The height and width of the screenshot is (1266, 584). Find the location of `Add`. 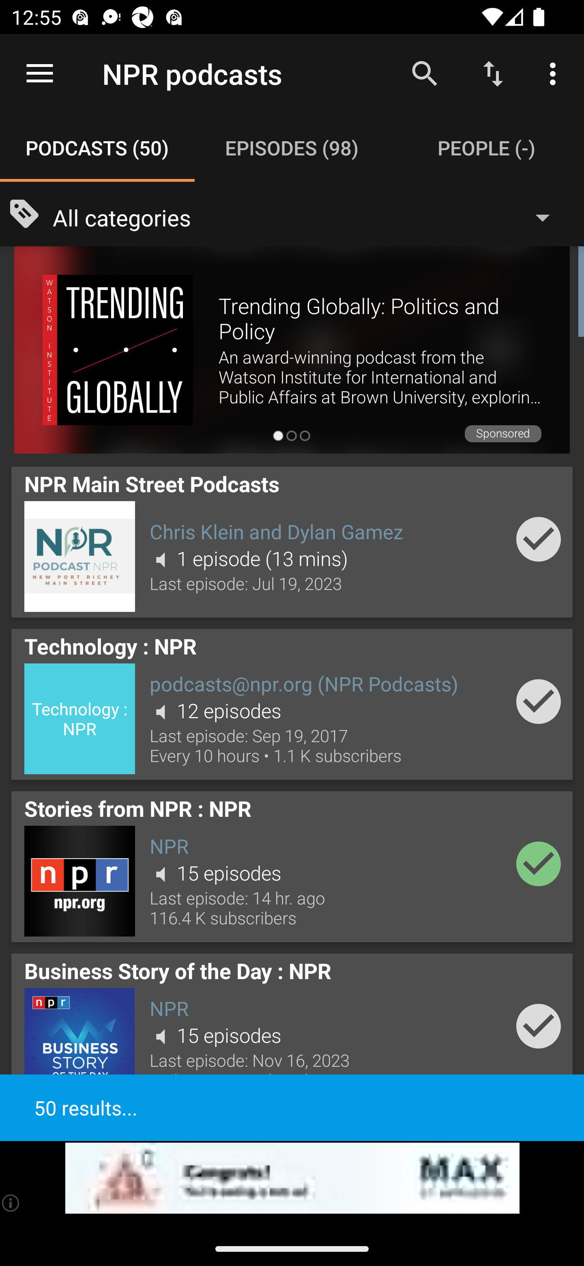

Add is located at coordinates (539, 1027).